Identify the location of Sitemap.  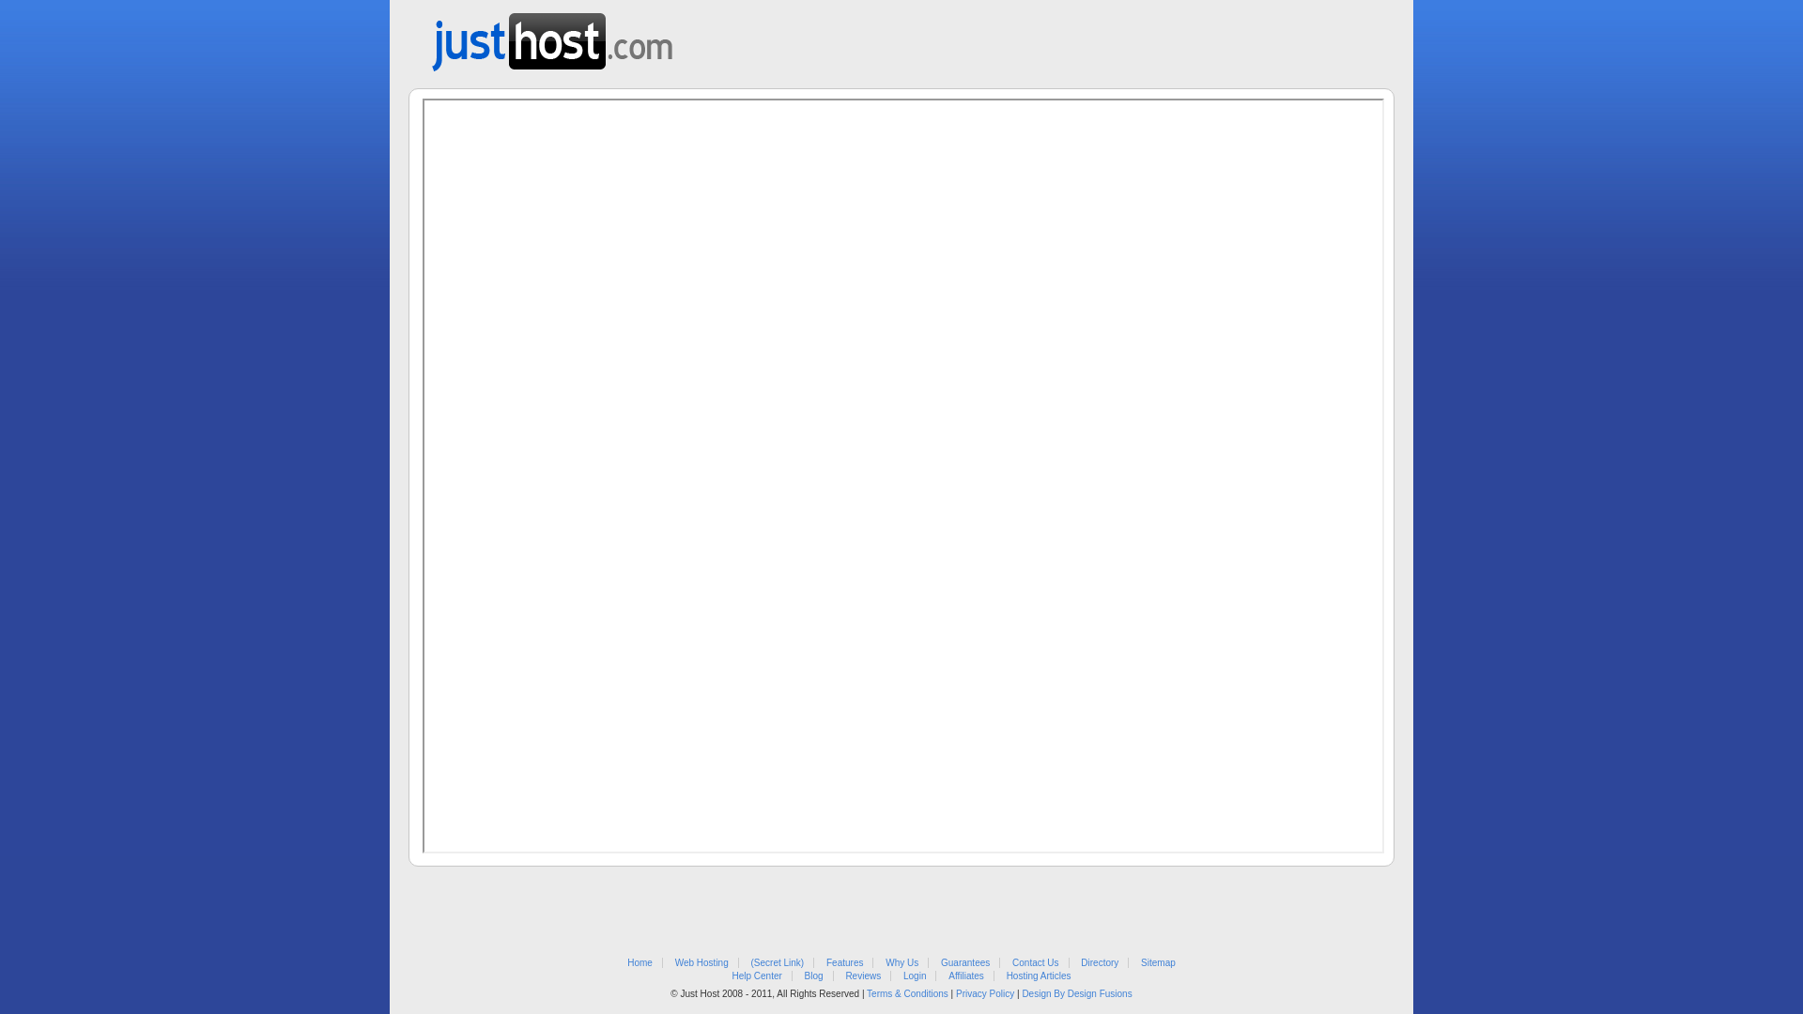
(1159, 963).